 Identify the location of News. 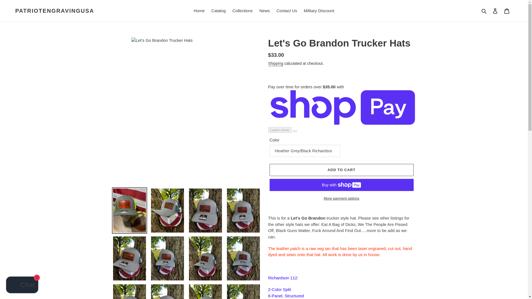
(264, 11).